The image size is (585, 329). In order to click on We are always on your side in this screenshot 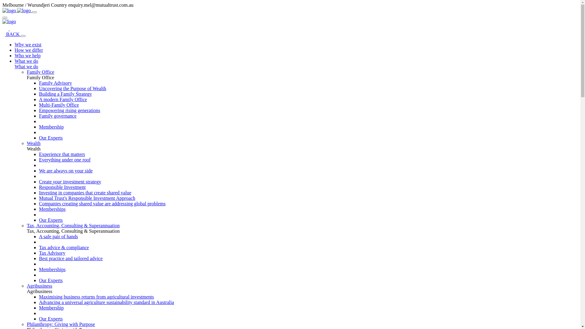, I will do `click(66, 171)`.